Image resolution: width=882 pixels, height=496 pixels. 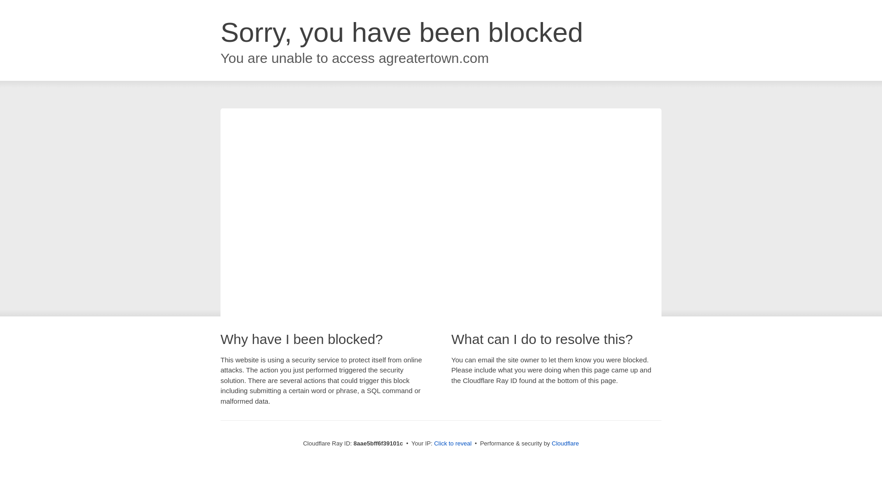 What do you see at coordinates (565, 443) in the screenshot?
I see `Cloudflare` at bounding box center [565, 443].